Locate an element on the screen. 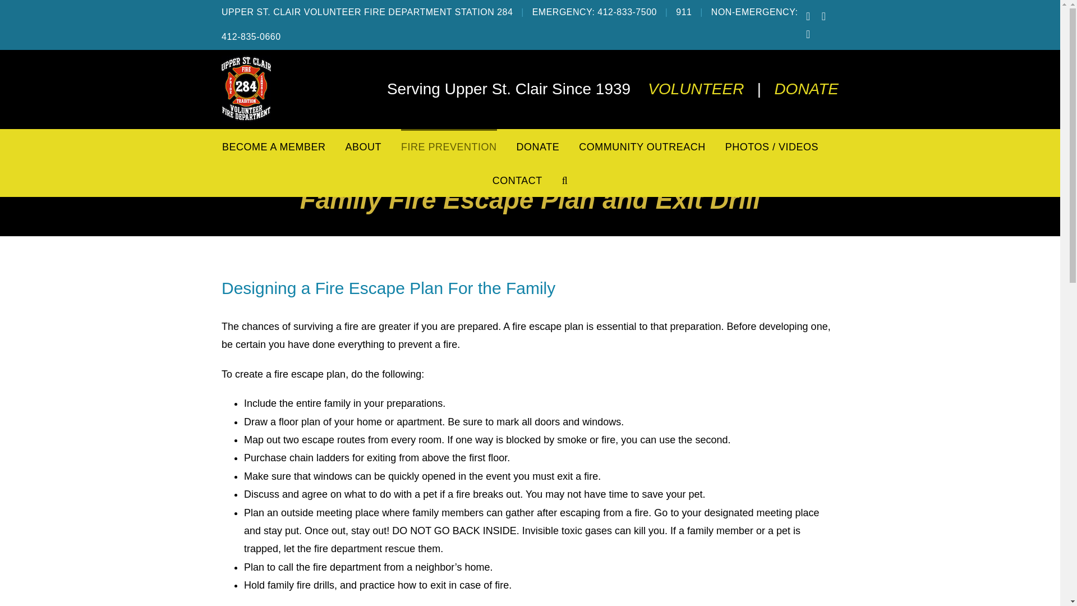 The width and height of the screenshot is (1077, 606). VOLUNTEER is located at coordinates (696, 89).